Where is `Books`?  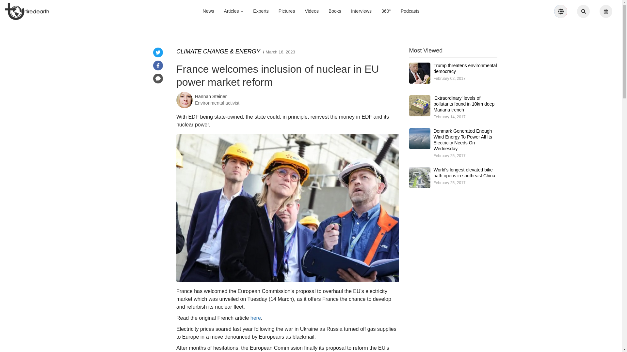 Books is located at coordinates (334, 11).